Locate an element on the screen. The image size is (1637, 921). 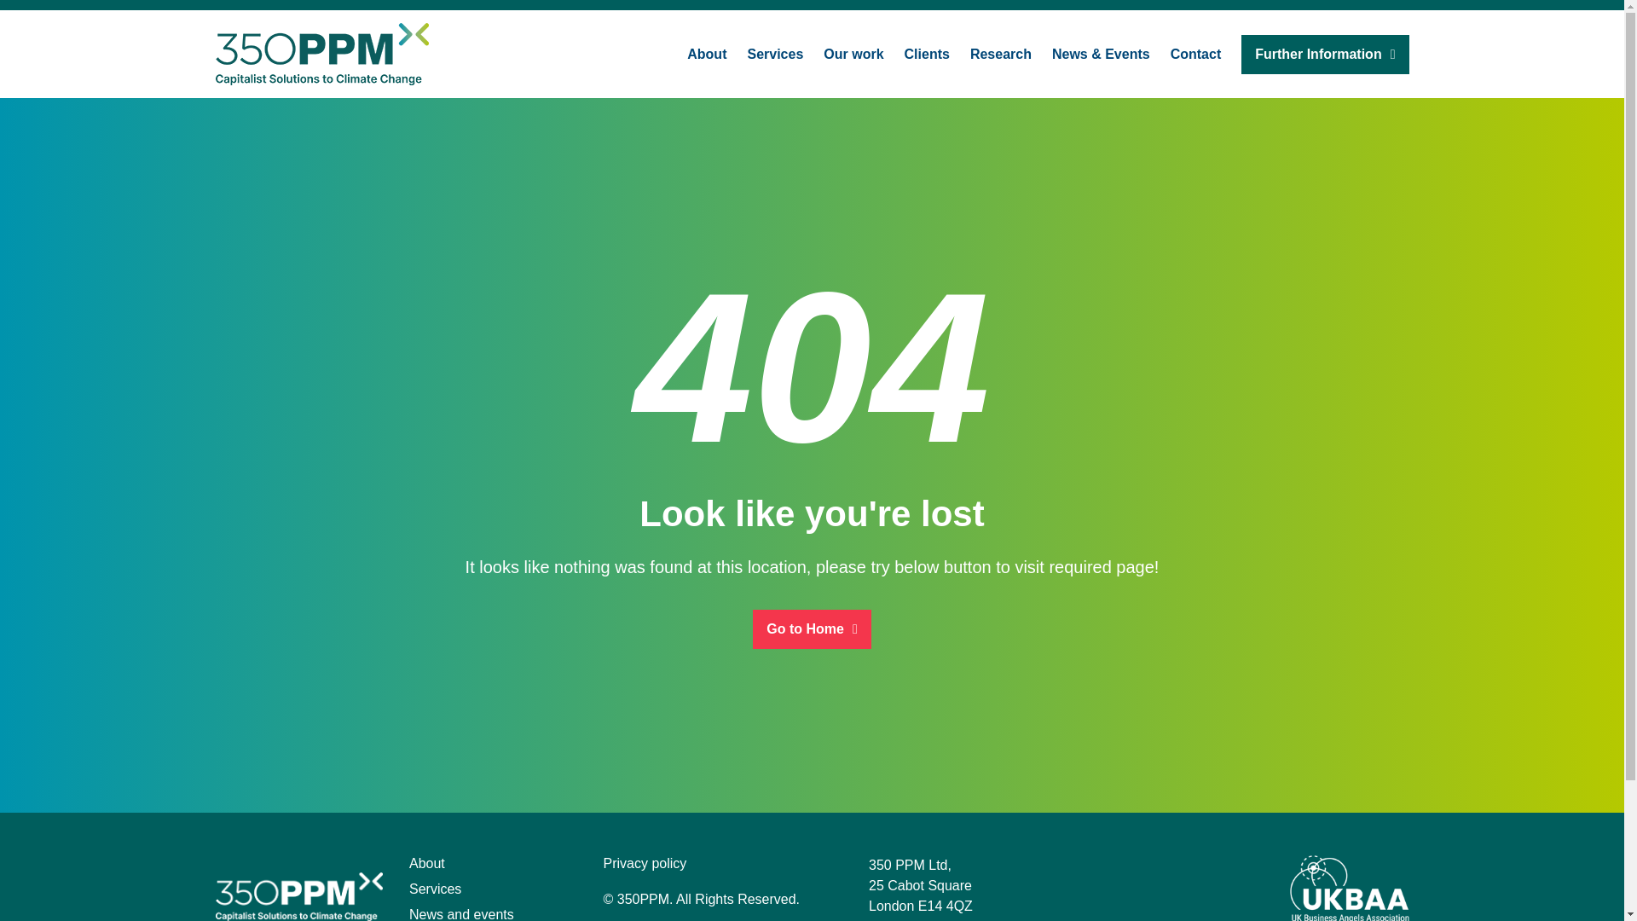
Go to Home is located at coordinates (812, 628).